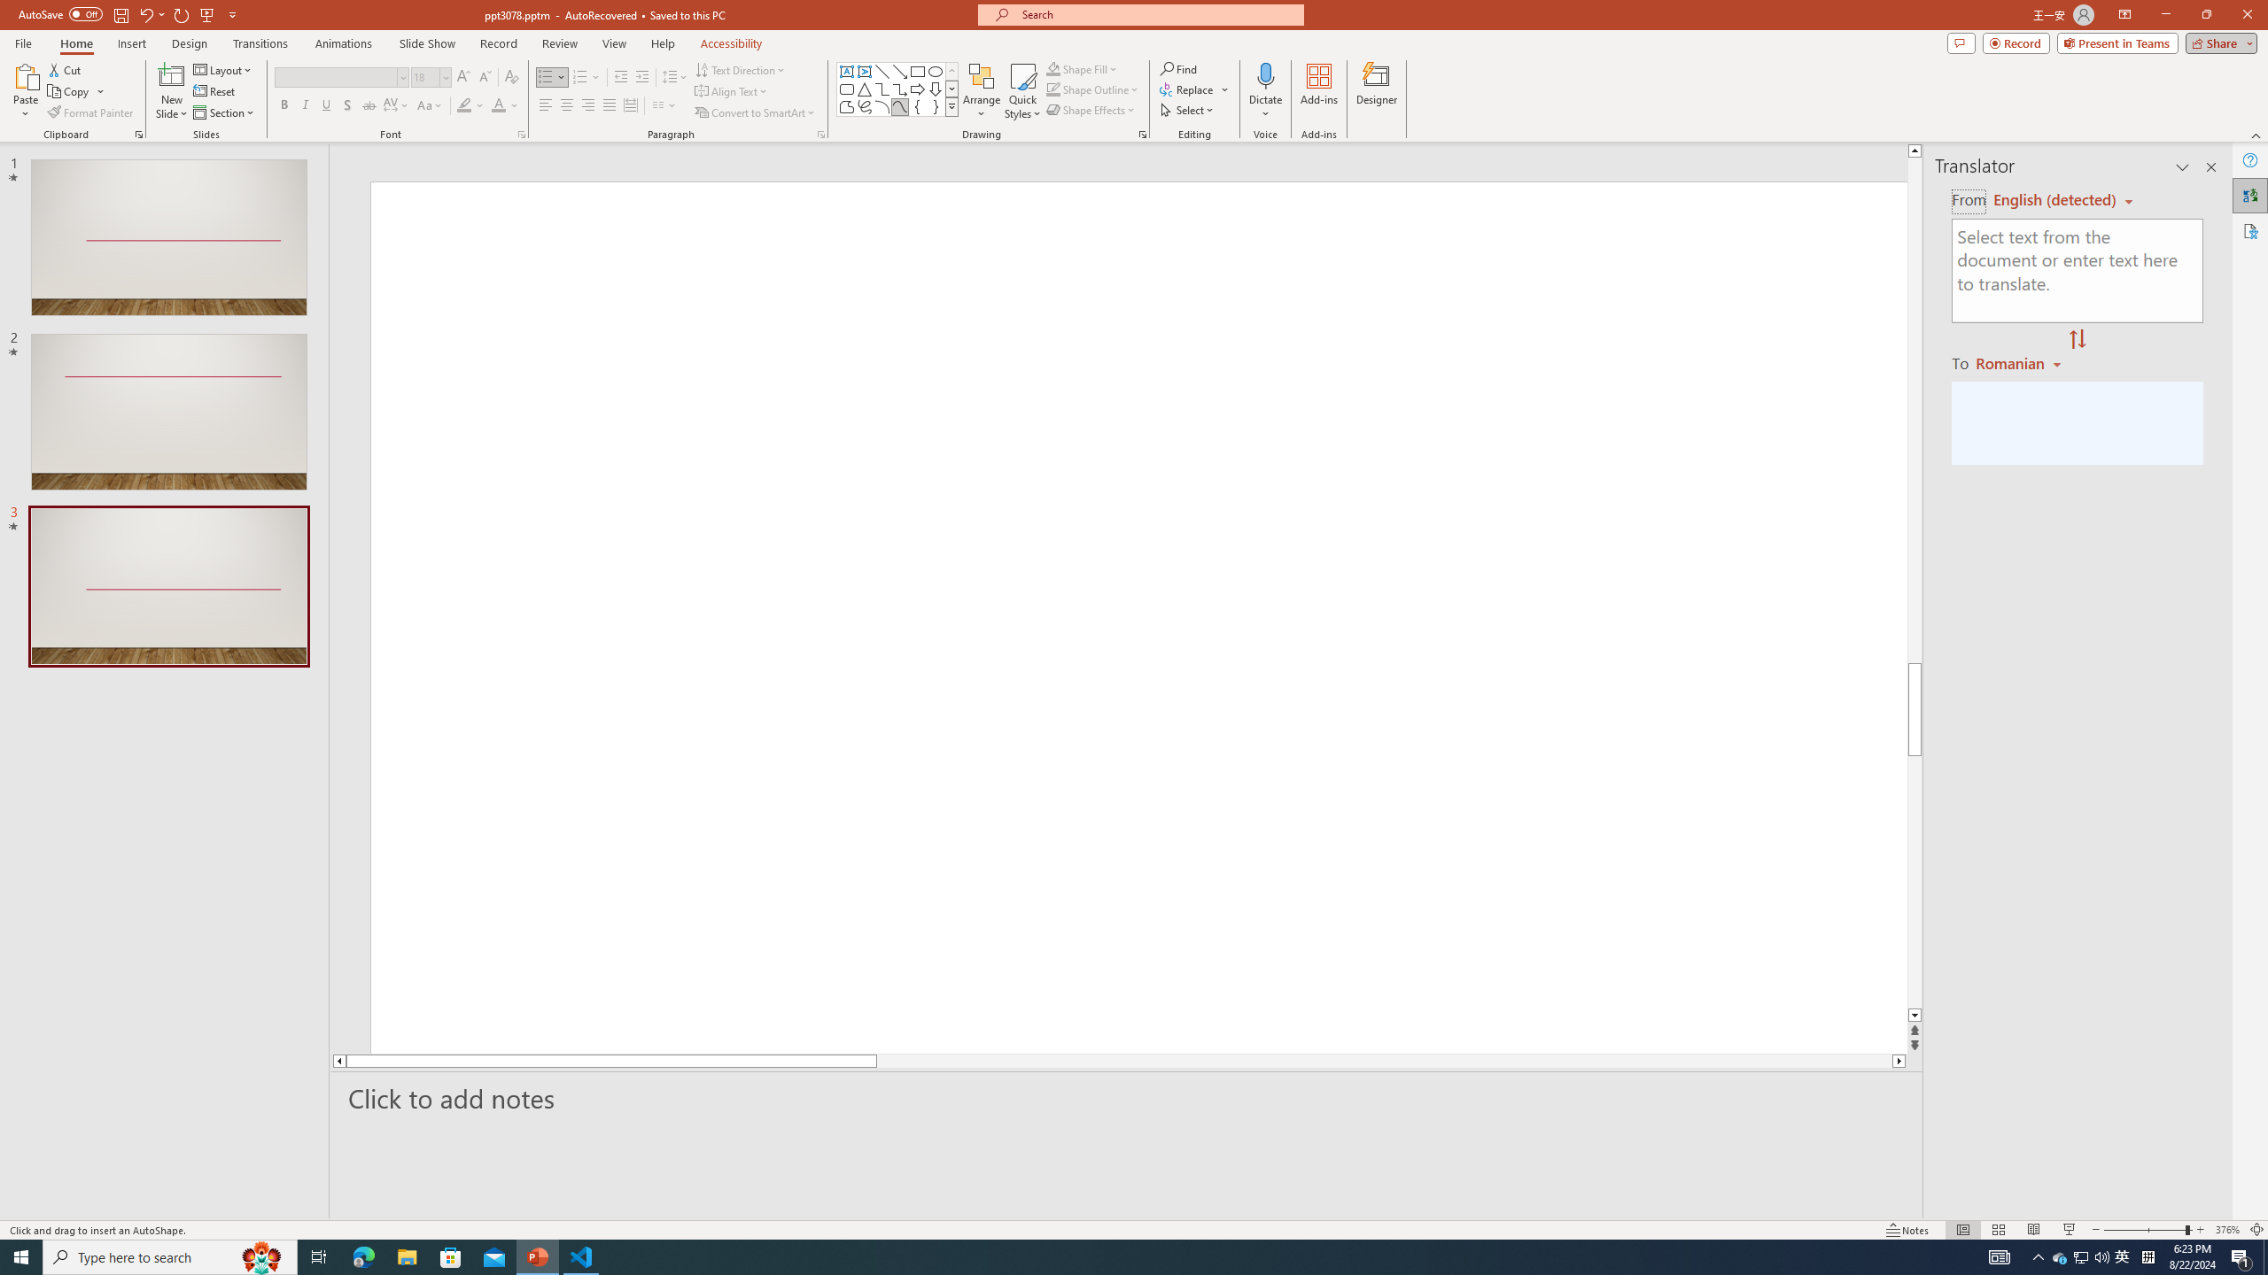 This screenshot has width=2268, height=1275. Describe the element at coordinates (1157, 14) in the screenshot. I see `Microsoft search` at that location.